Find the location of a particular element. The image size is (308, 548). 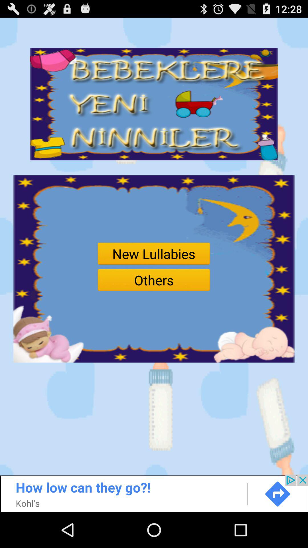

announcement is located at coordinates (154, 493).